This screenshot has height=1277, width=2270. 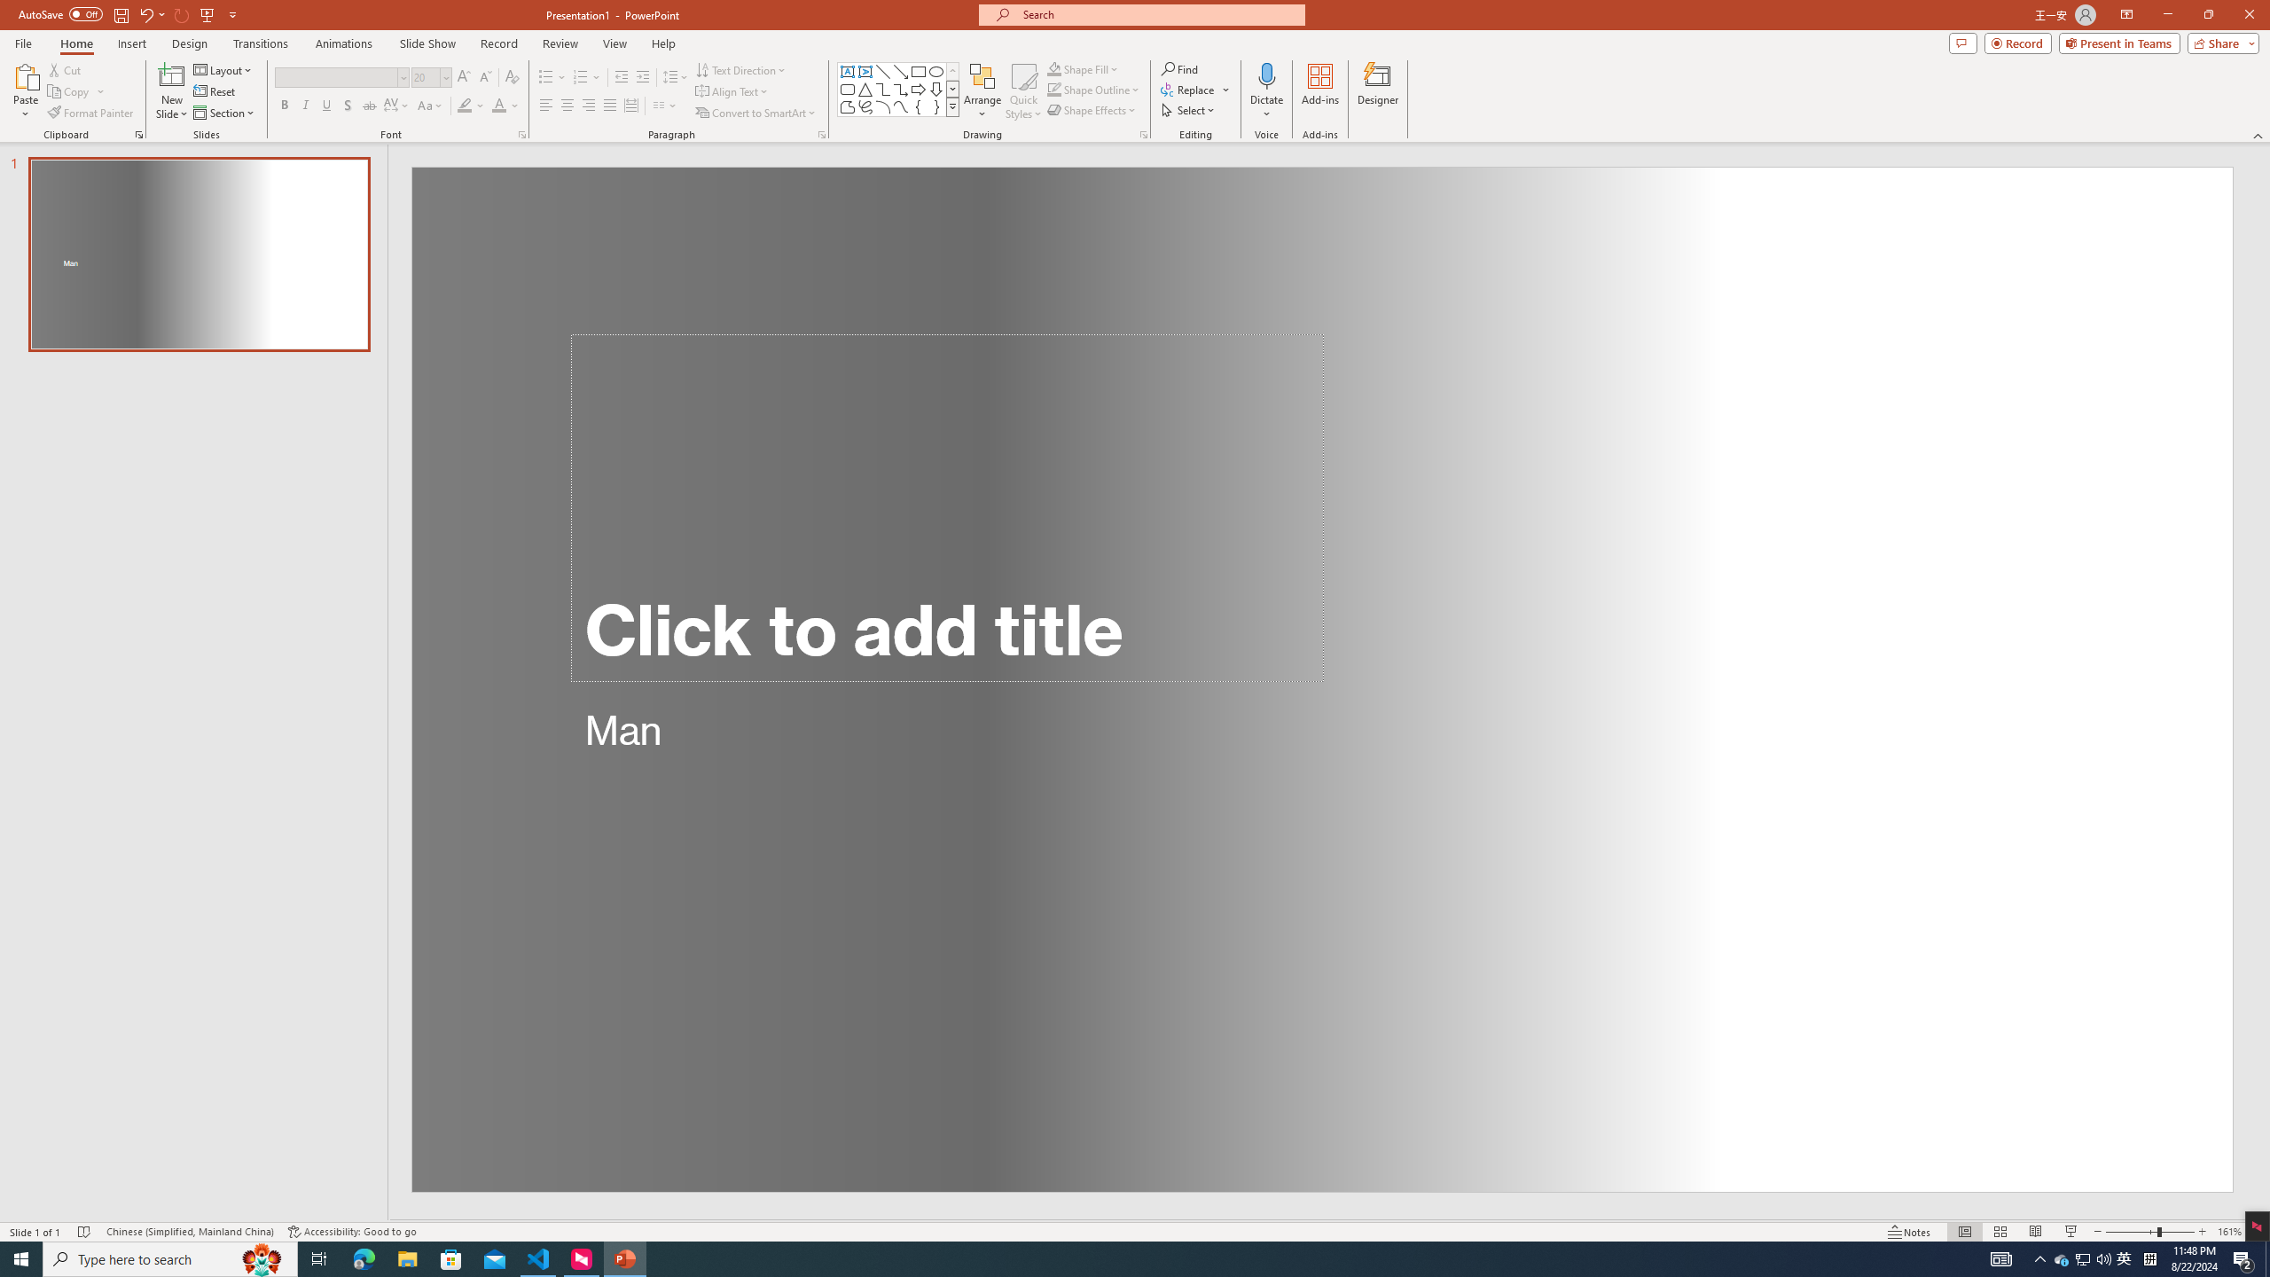 What do you see at coordinates (899, 90) in the screenshot?
I see `AutomationID: ShapesInsertGallery` at bounding box center [899, 90].